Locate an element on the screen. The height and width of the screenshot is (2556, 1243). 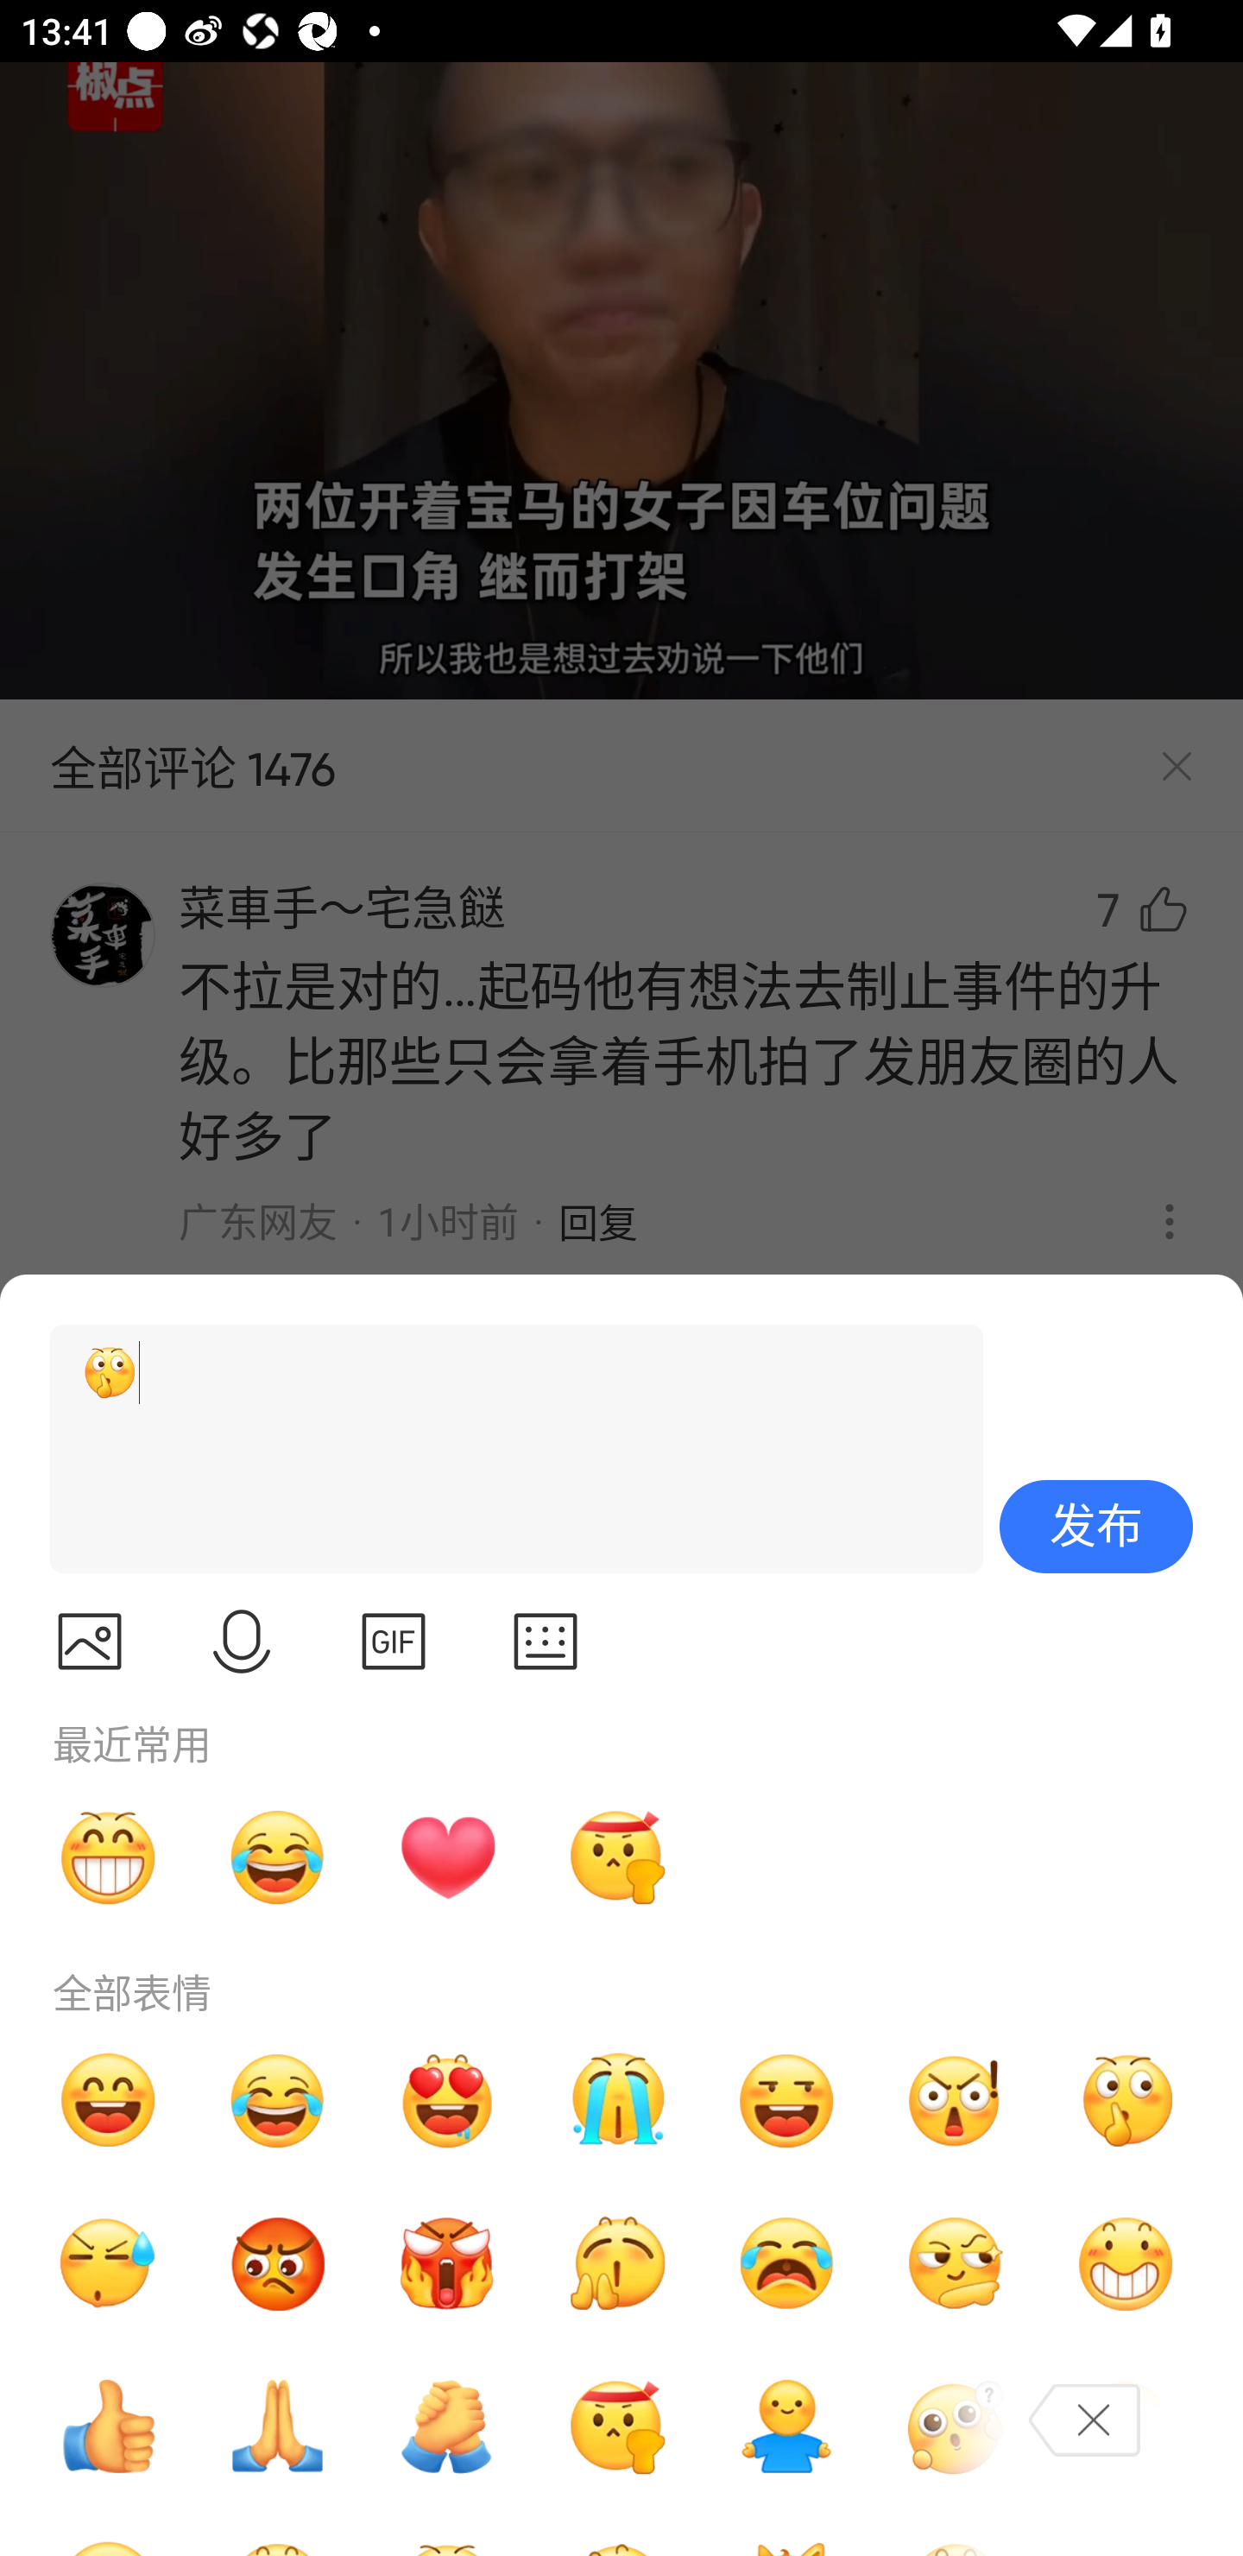
 is located at coordinates (242, 1642).